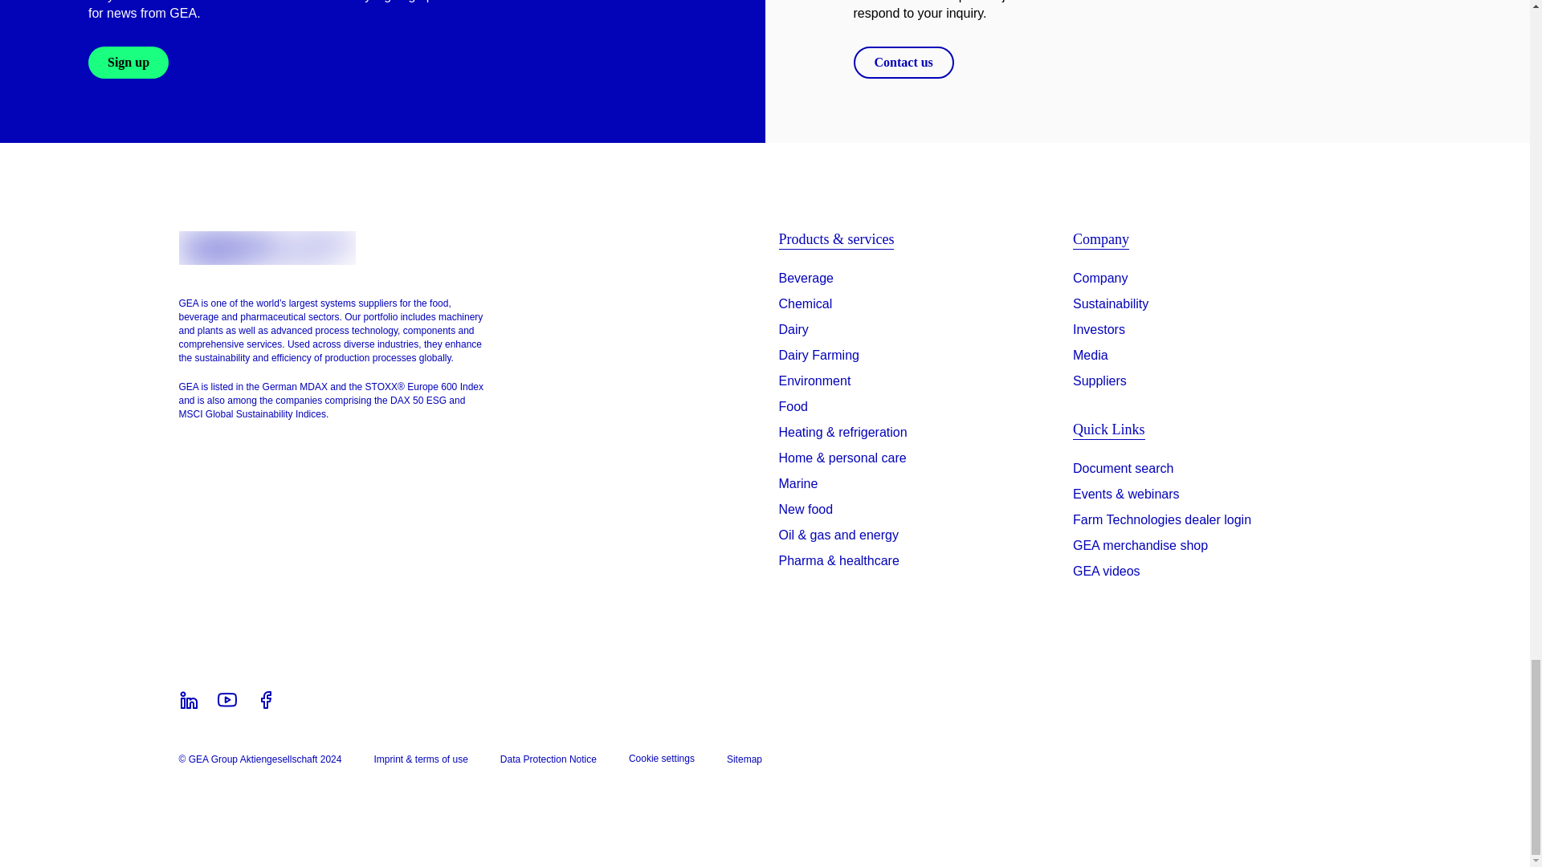 This screenshot has width=1542, height=867. I want to click on Sustainability, so click(1111, 303).